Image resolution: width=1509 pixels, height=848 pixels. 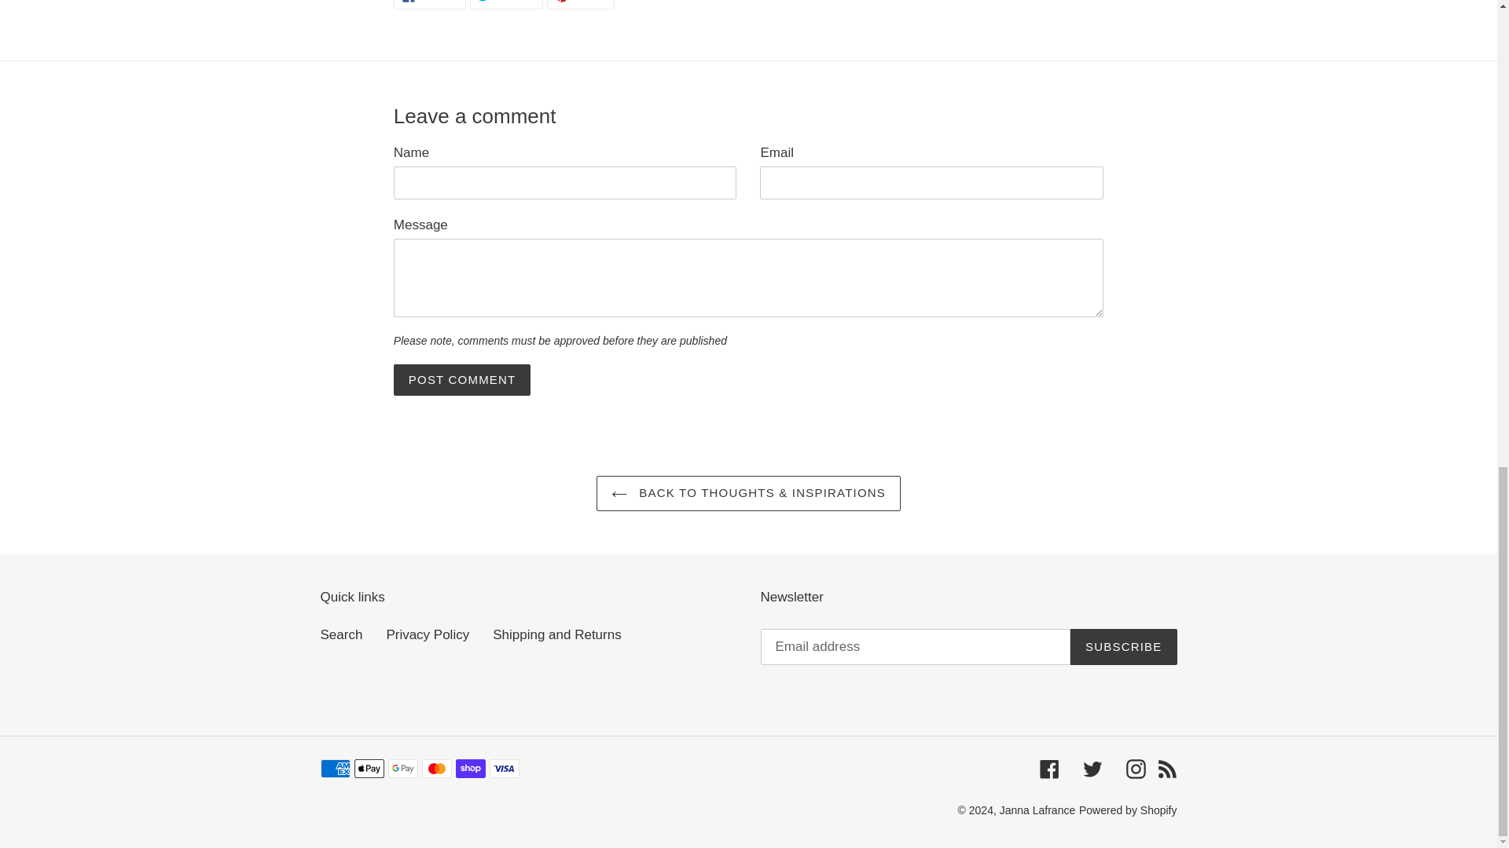 I want to click on SUBSCRIBE, so click(x=1127, y=810).